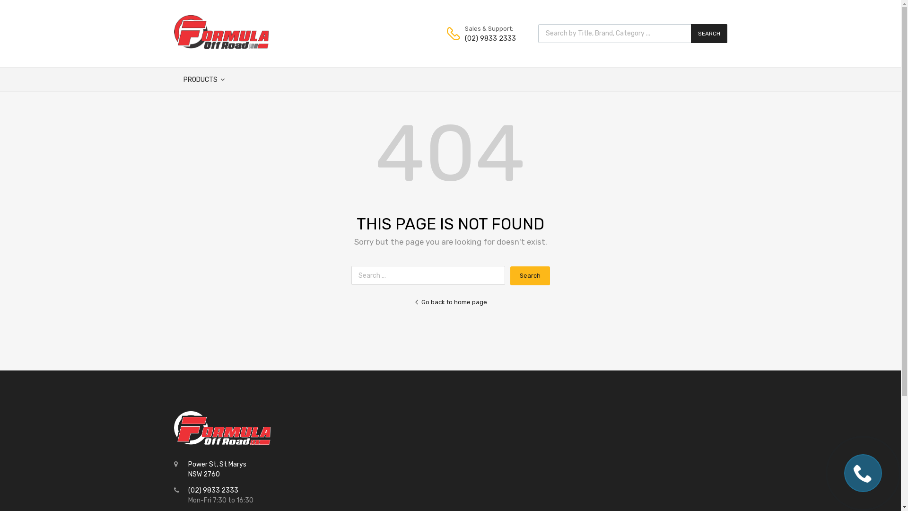 This screenshot has width=908, height=511. I want to click on Search, so click(530, 275).